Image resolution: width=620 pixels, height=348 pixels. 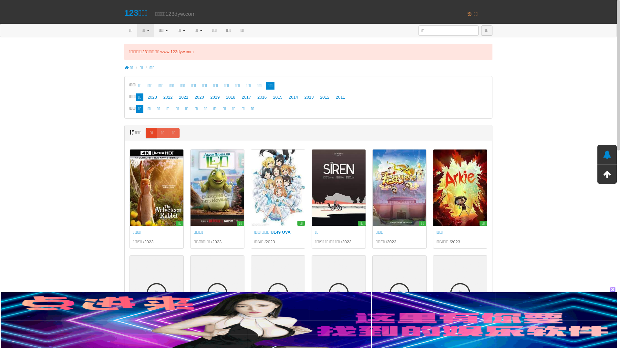 What do you see at coordinates (271, 242) in the screenshot?
I see `2023` at bounding box center [271, 242].